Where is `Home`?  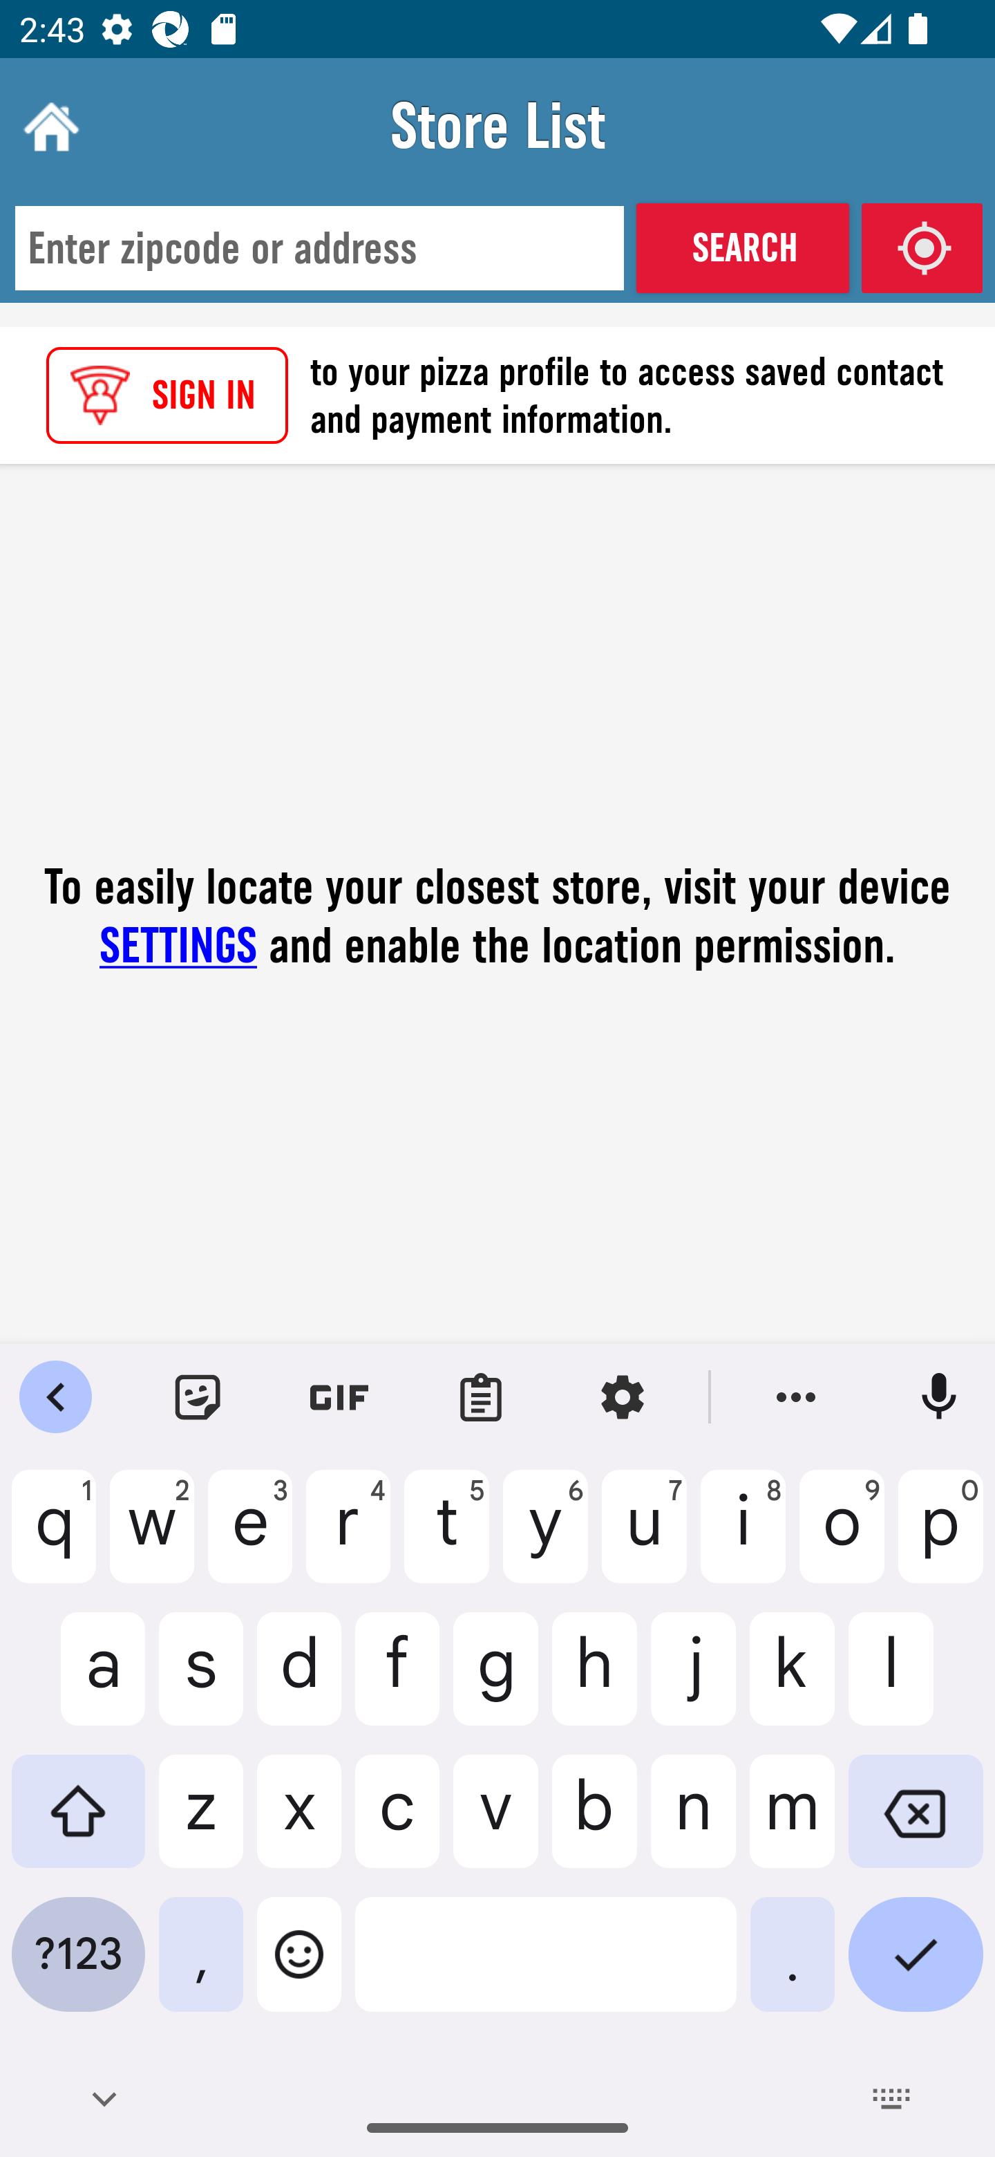 Home is located at coordinates (48, 126).